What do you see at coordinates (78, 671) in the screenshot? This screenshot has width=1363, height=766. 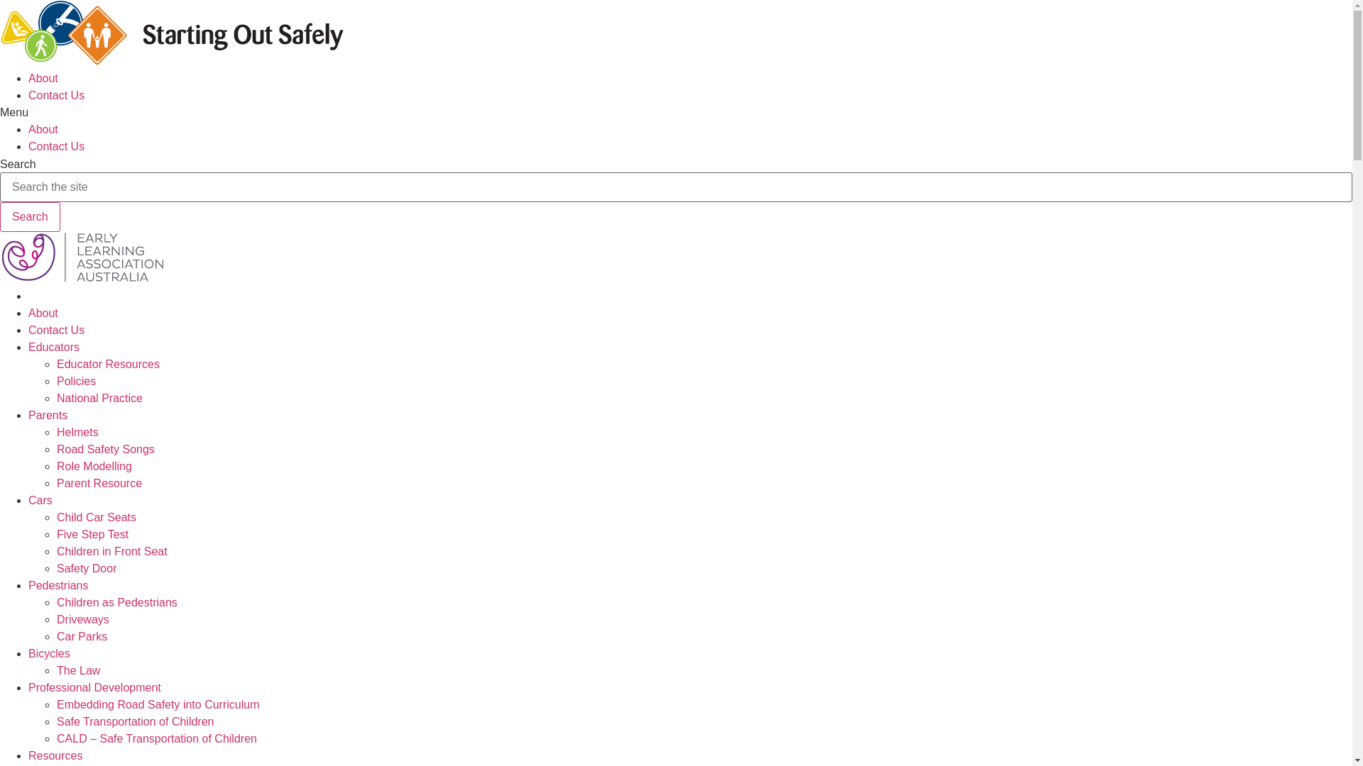 I see `The Law` at bounding box center [78, 671].